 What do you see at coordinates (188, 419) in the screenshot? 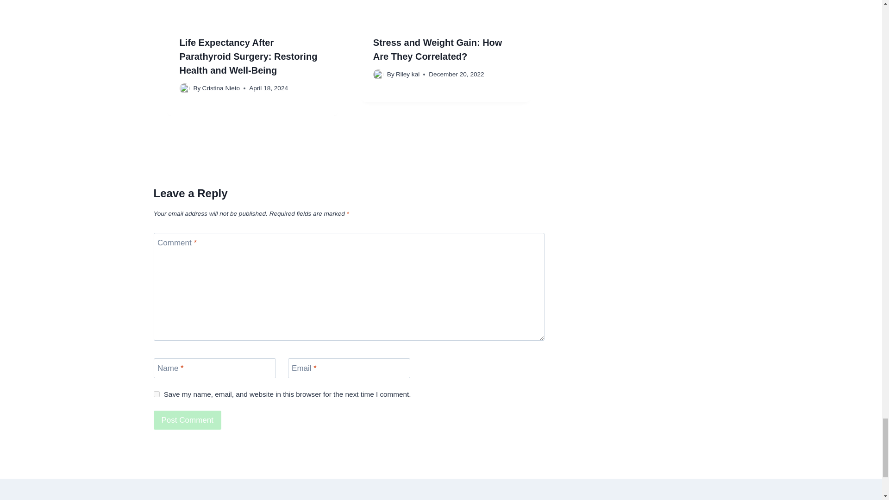
I see `Post Comment` at bounding box center [188, 419].